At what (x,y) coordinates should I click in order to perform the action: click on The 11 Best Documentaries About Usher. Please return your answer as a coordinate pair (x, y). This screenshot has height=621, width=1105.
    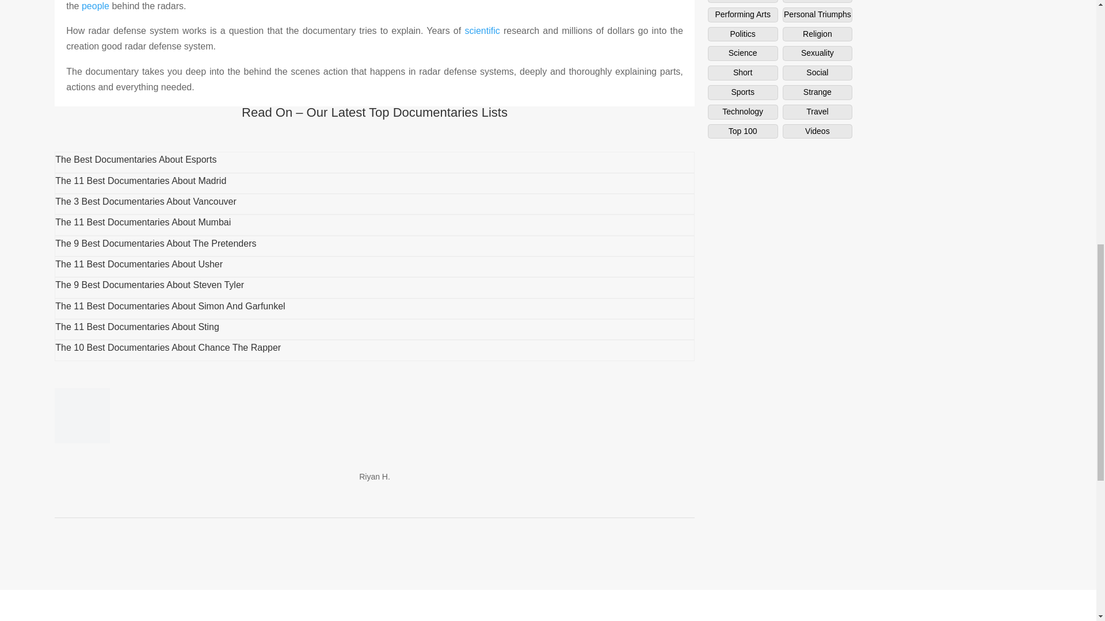
    Looking at the image, I should click on (139, 264).